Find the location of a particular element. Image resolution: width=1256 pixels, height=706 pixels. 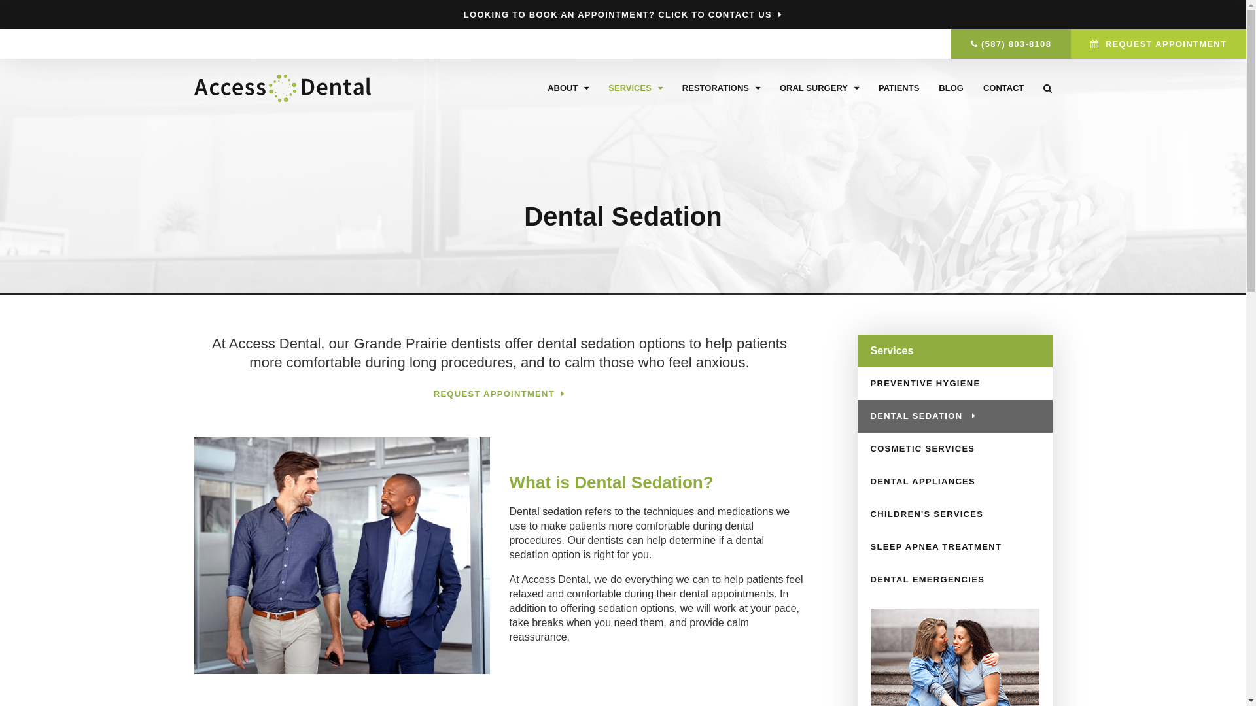

DENTAL APPLIANCES is located at coordinates (954, 482).